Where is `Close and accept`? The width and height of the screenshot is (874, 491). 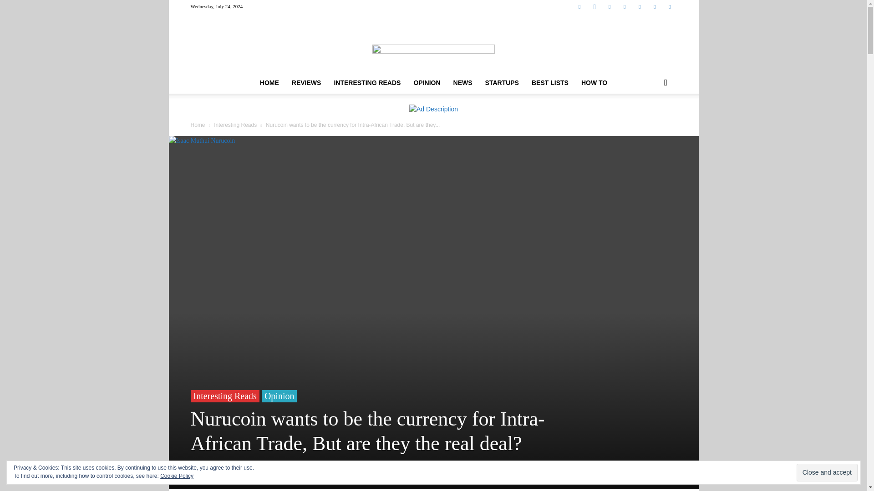 Close and accept is located at coordinates (827, 472).